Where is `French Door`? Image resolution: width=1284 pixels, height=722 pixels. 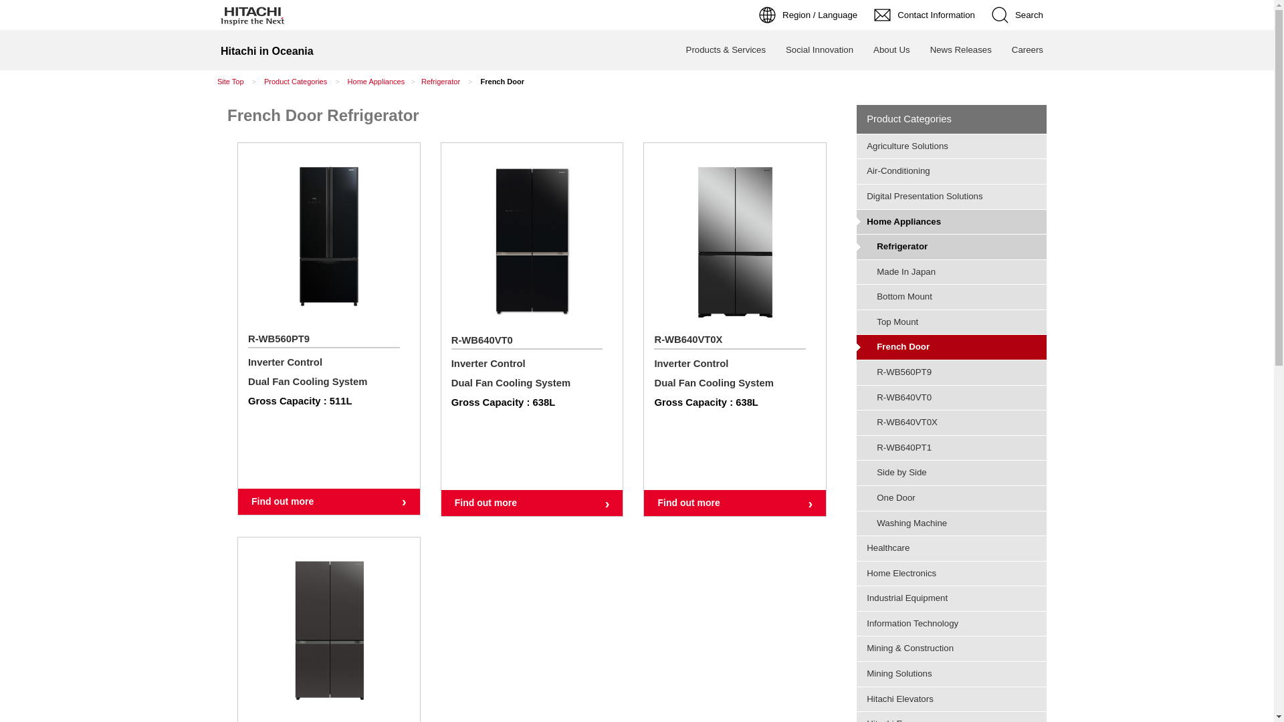 French Door is located at coordinates (952, 347).